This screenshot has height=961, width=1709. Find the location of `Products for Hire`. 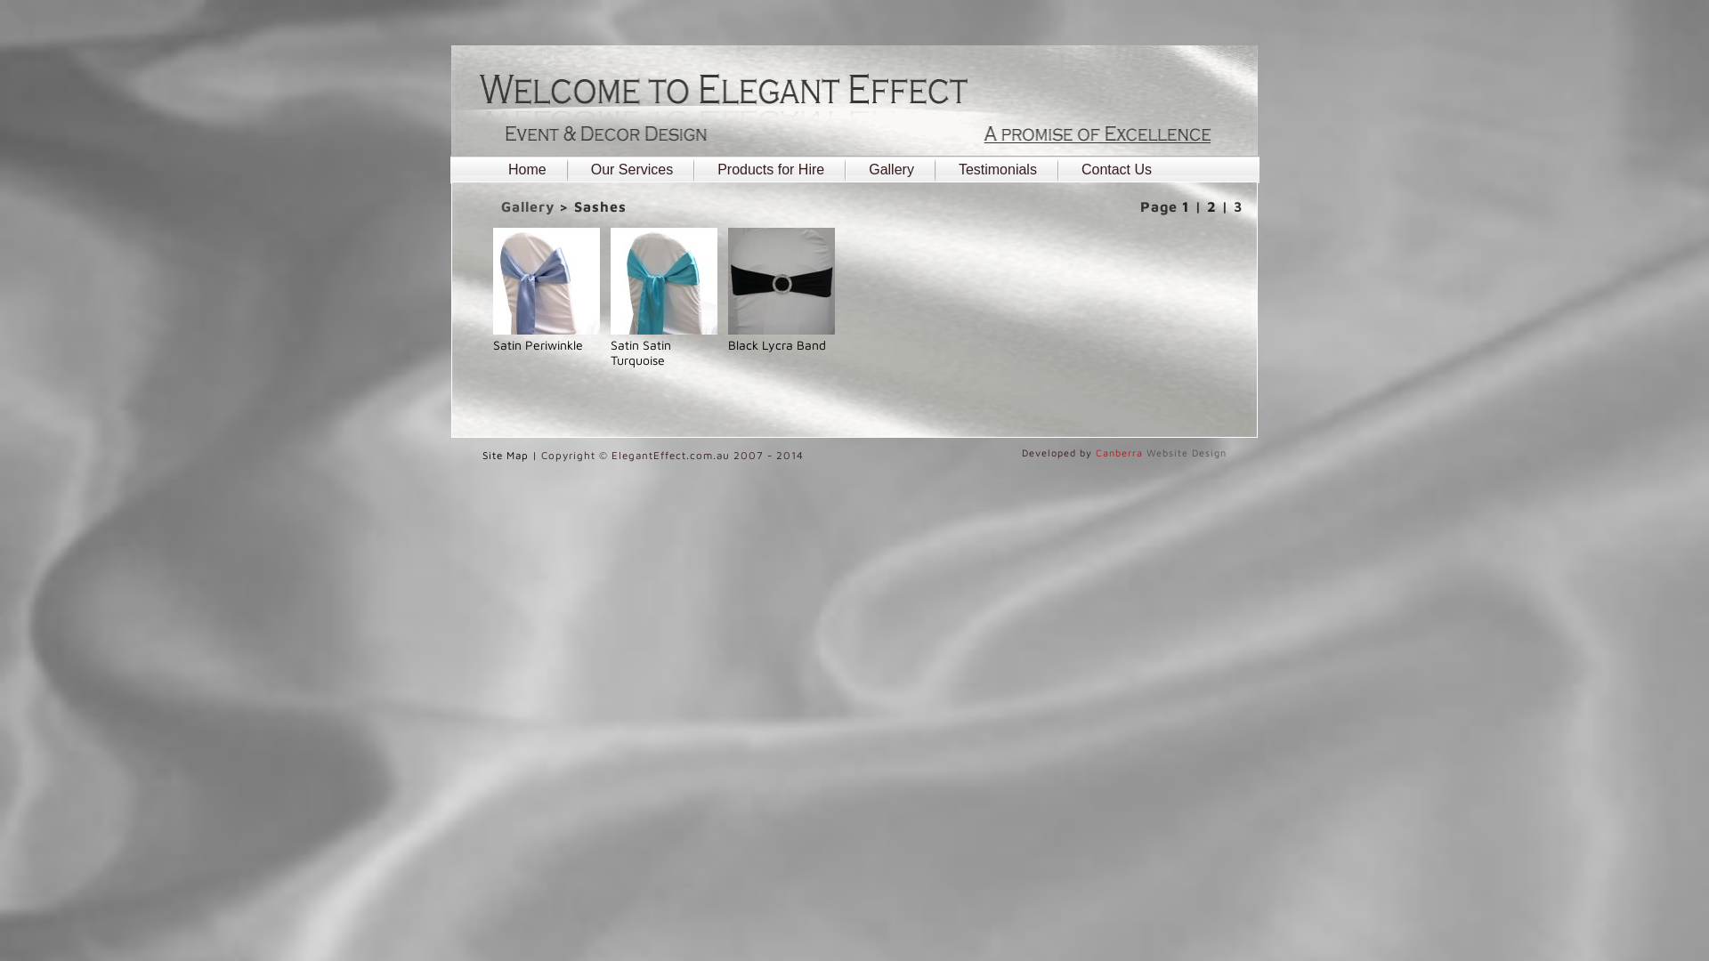

Products for Hire is located at coordinates (771, 170).